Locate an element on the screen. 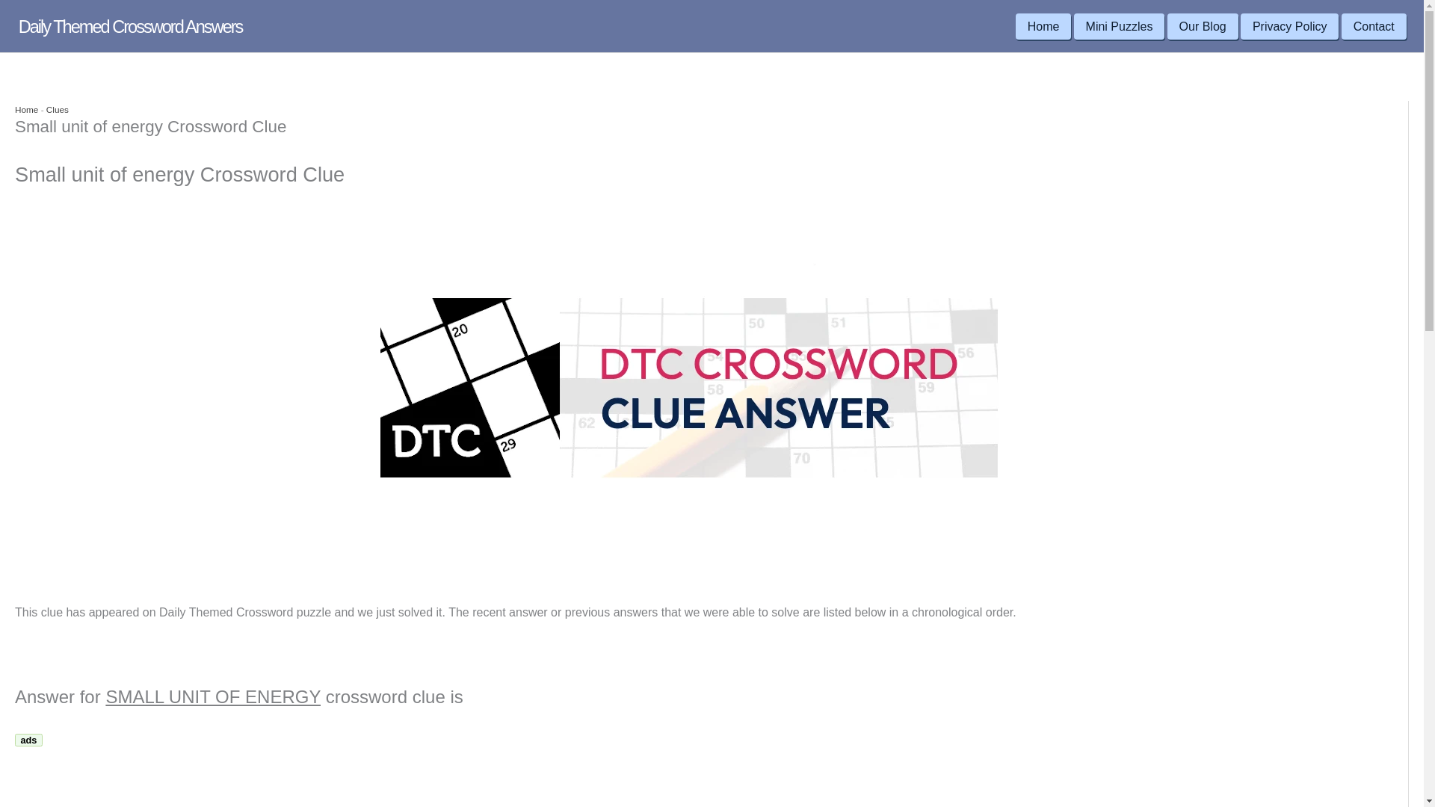  Home is located at coordinates (26, 109).